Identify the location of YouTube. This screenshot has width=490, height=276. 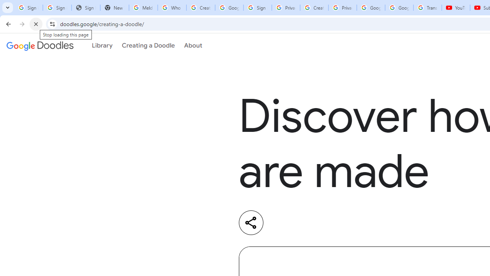
(456, 8).